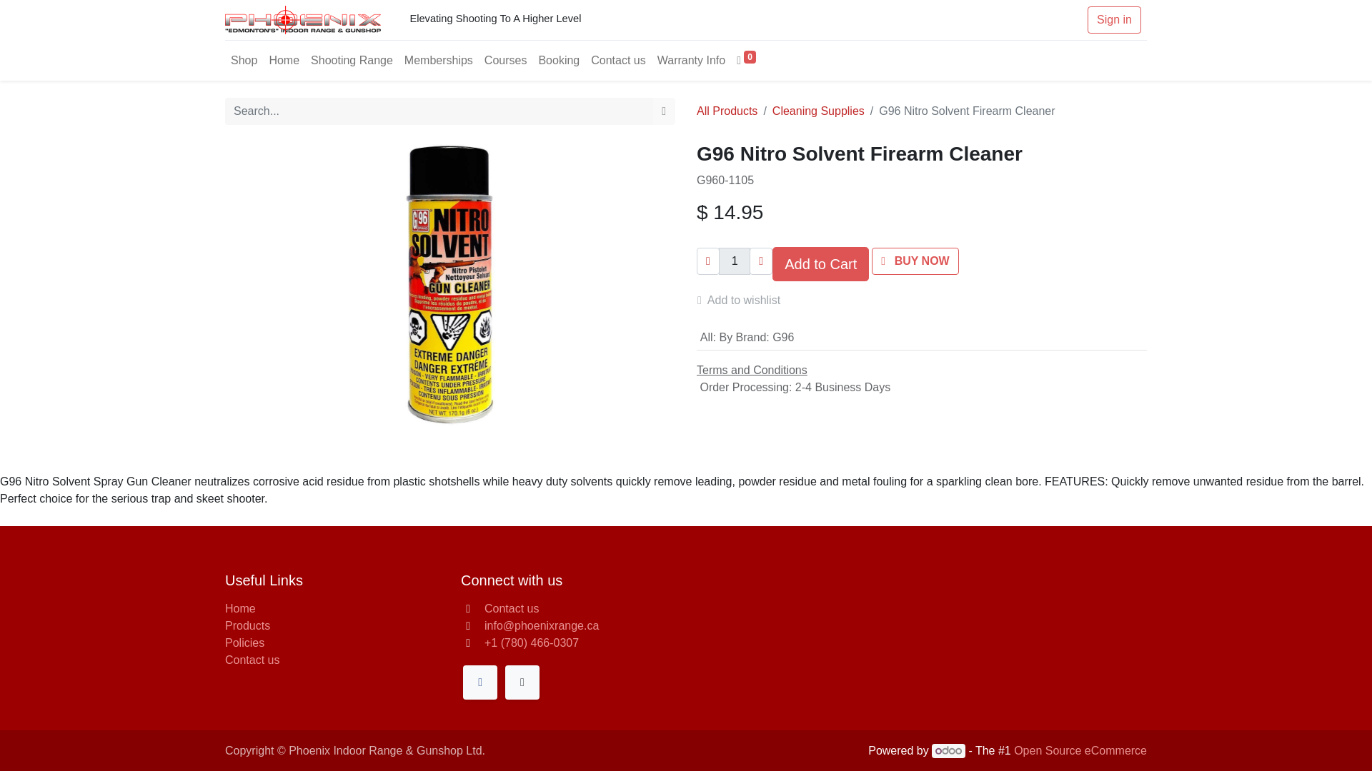 Image resolution: width=1372 pixels, height=771 pixels. Describe the element at coordinates (752, 370) in the screenshot. I see `Terms and Conditions` at that location.